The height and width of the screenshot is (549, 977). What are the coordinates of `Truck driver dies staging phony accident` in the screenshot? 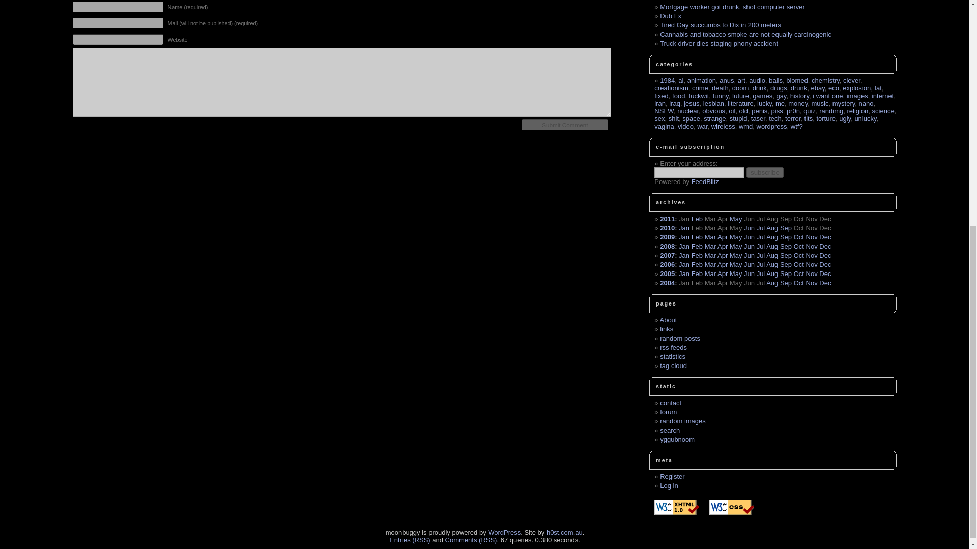 It's located at (719, 43).